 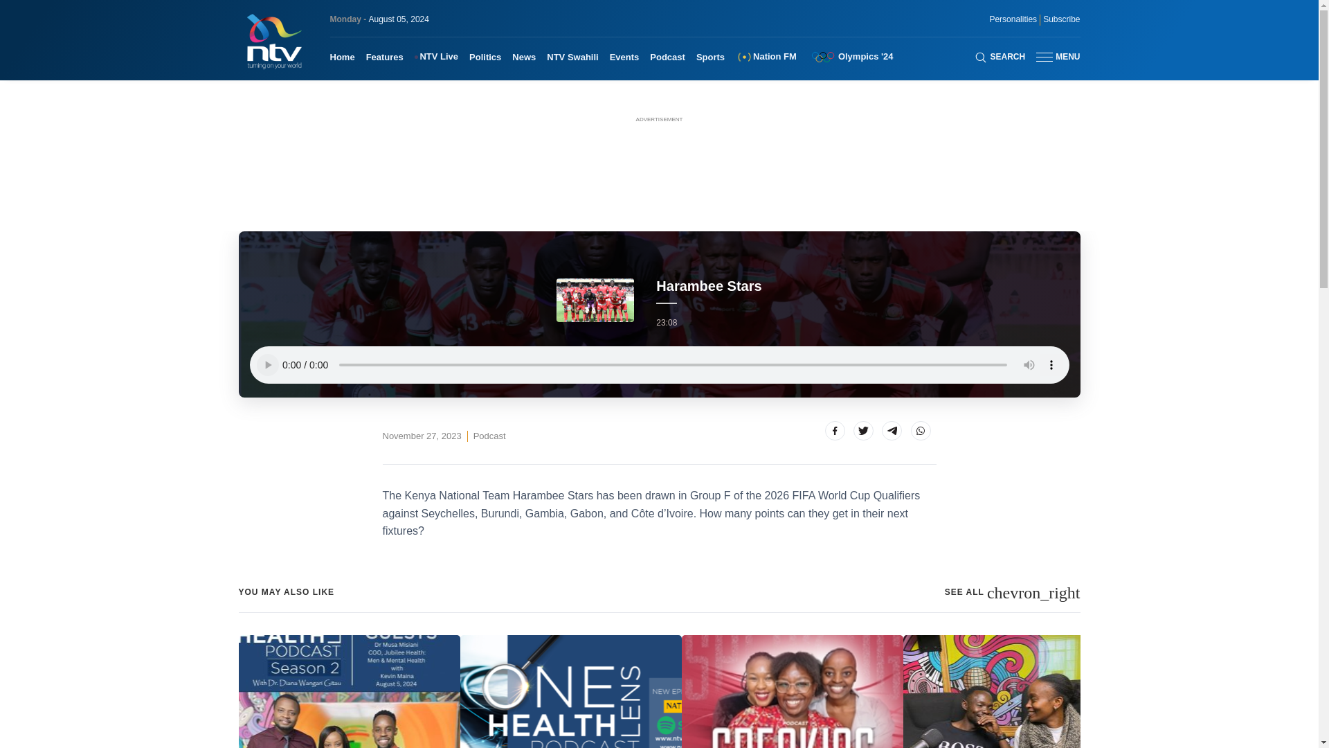 I want to click on Home, so click(x=342, y=57).